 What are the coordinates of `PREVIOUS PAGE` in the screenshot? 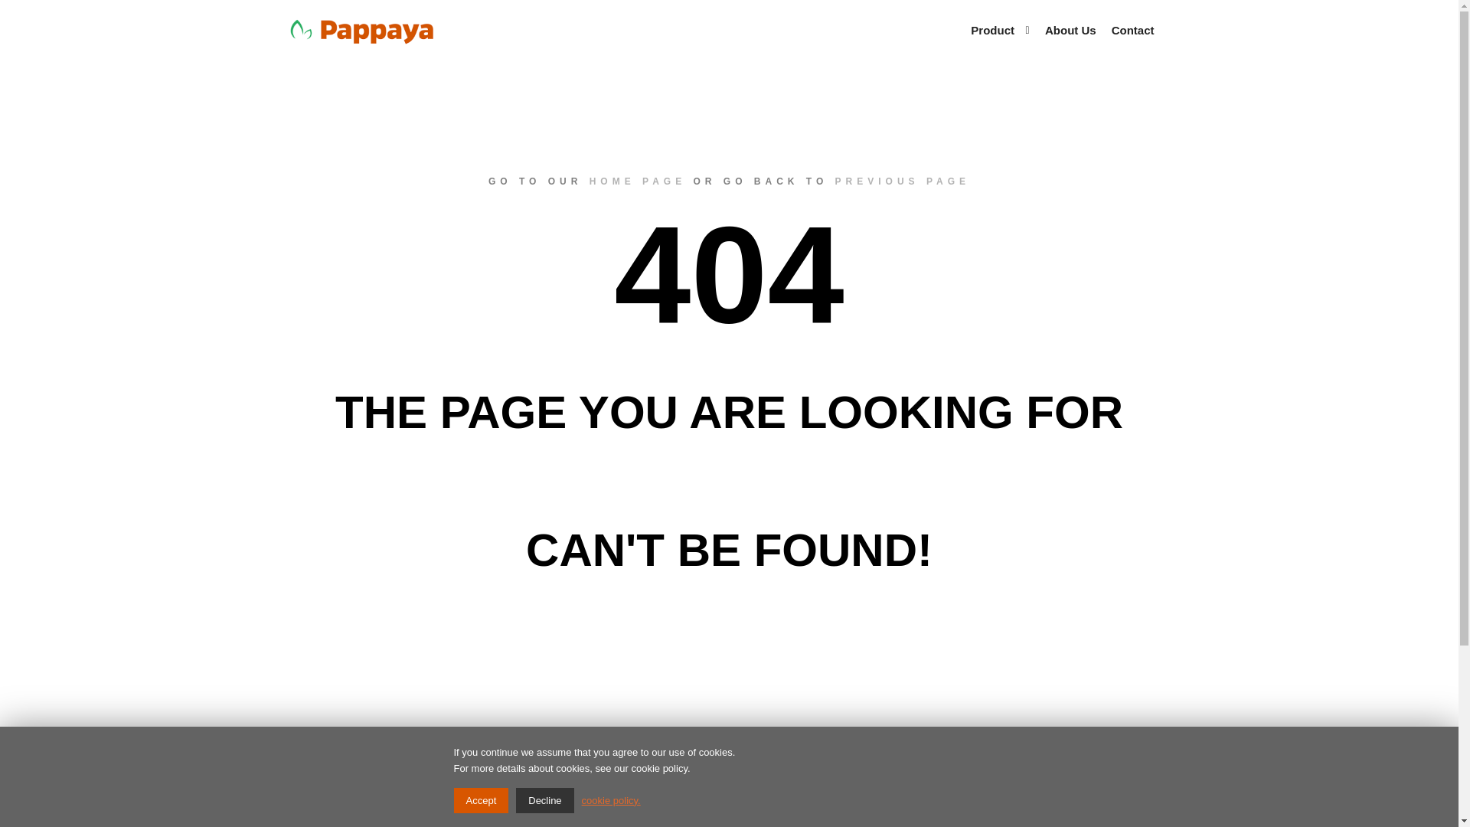 It's located at (902, 181).